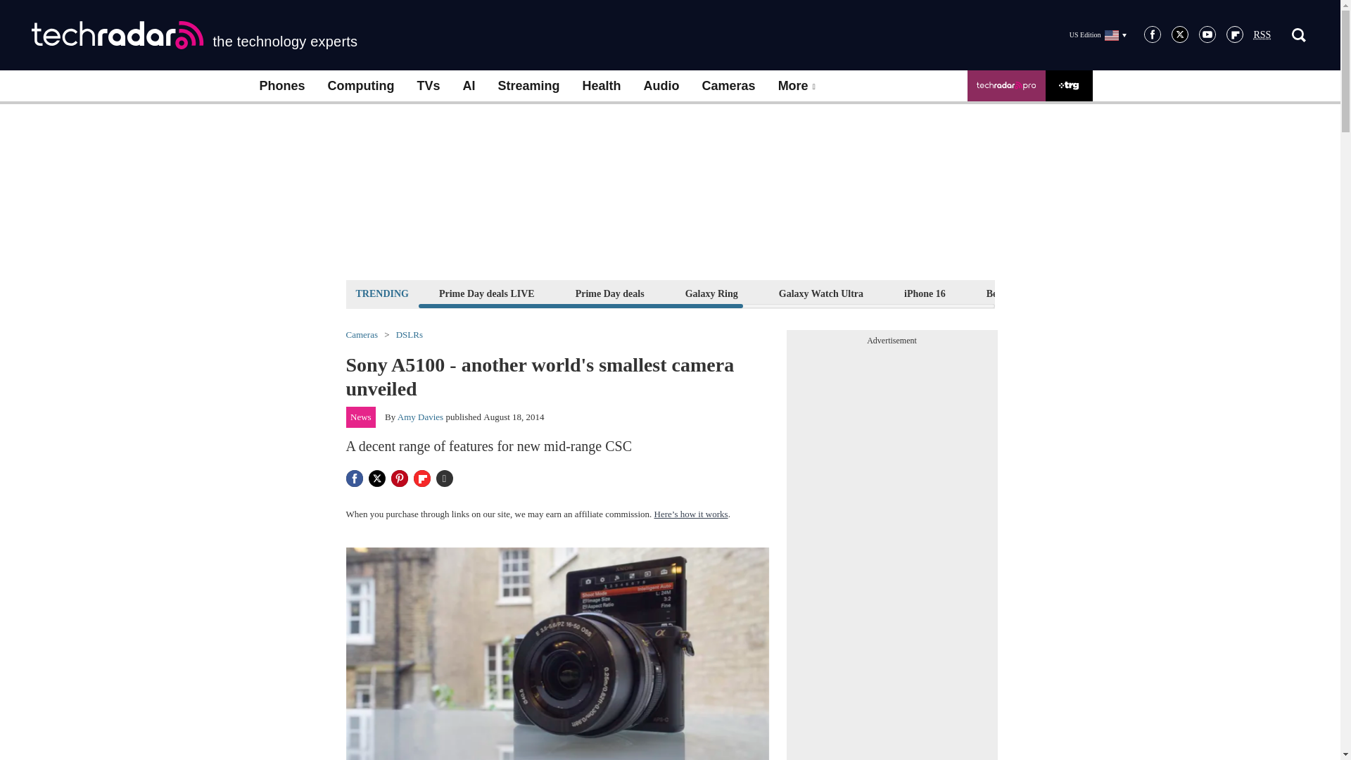  I want to click on the technology experts, so click(194, 35).